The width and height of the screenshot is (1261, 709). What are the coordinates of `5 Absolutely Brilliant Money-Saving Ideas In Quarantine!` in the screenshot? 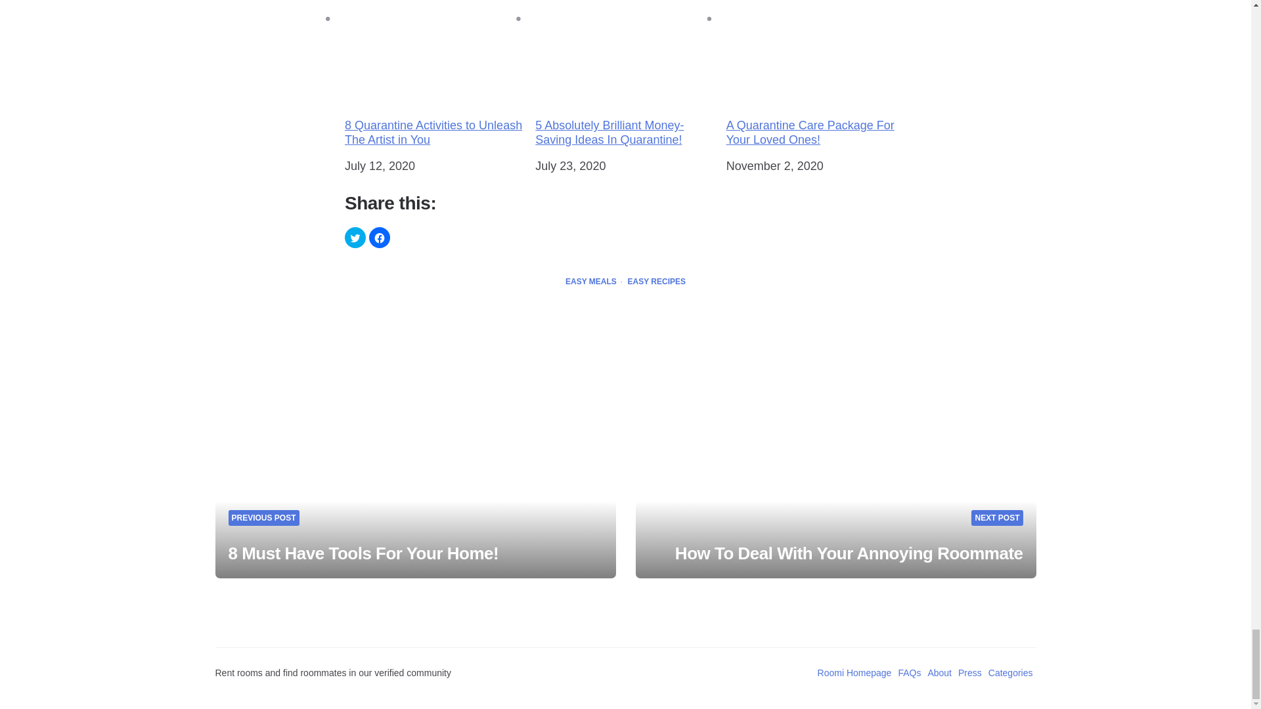 It's located at (625, 79).